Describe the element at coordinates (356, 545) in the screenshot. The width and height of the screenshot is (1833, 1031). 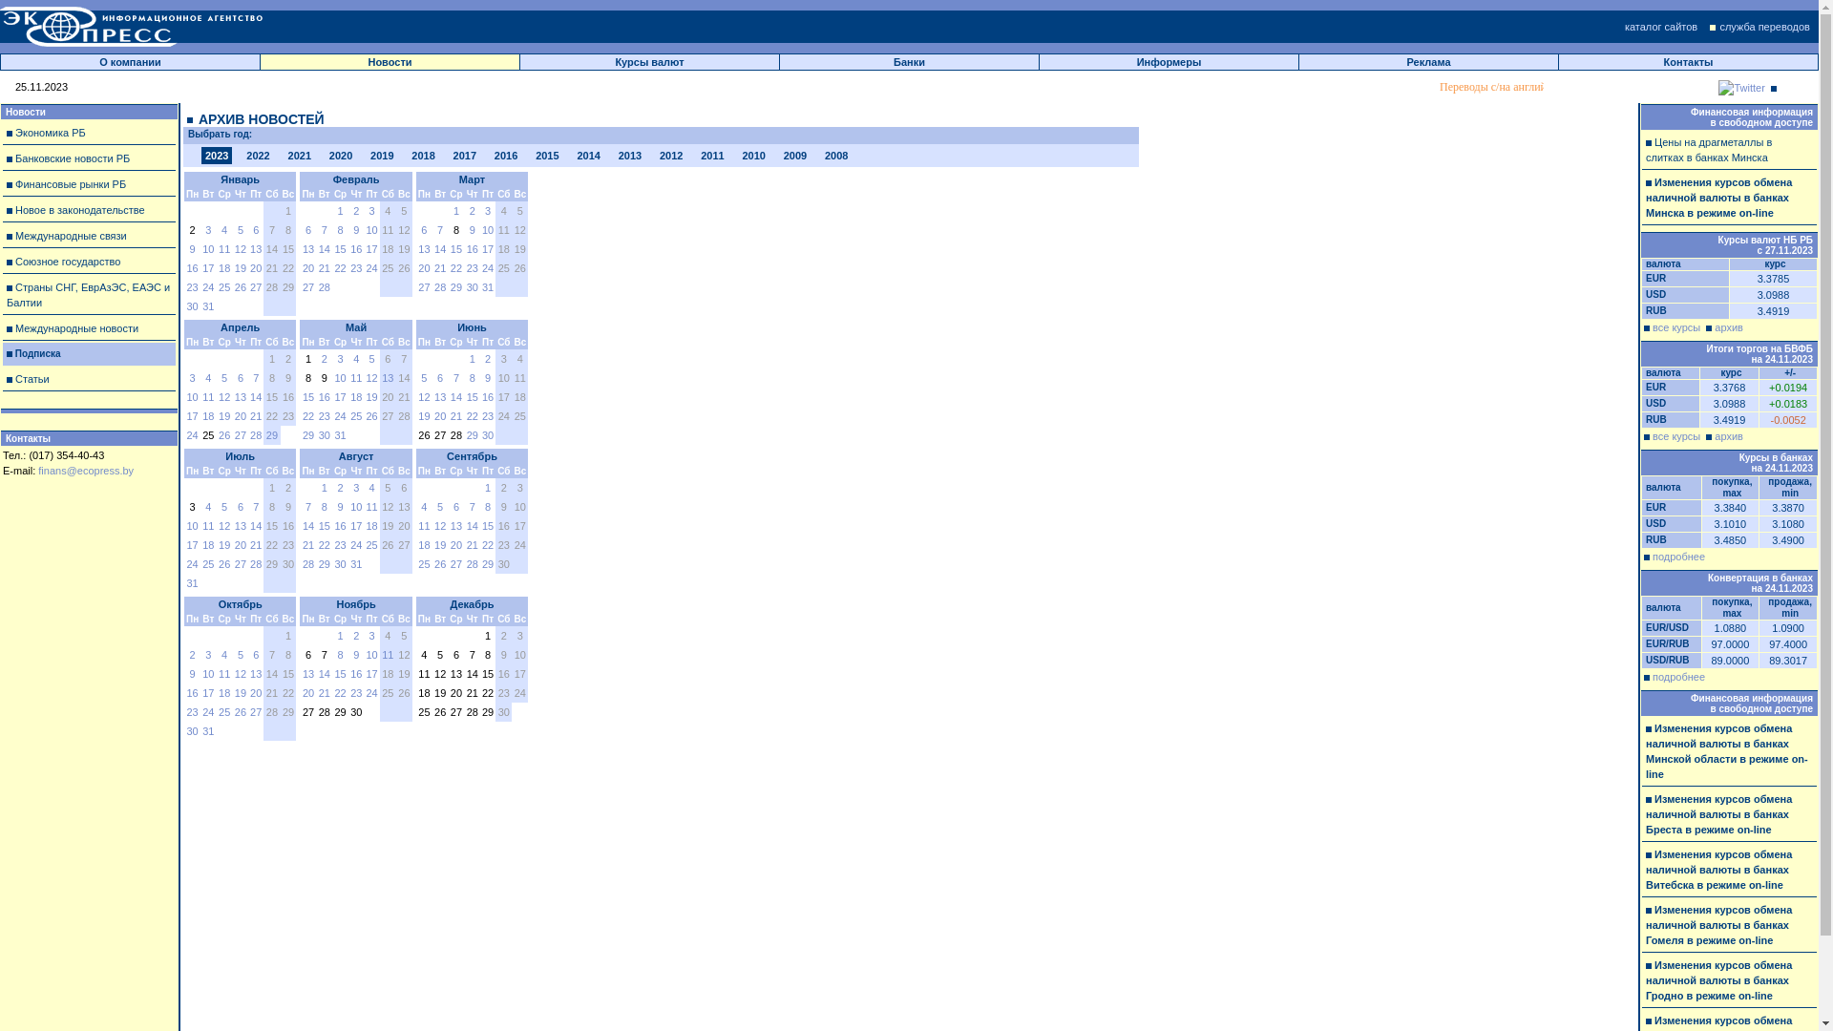
I see `24` at that location.